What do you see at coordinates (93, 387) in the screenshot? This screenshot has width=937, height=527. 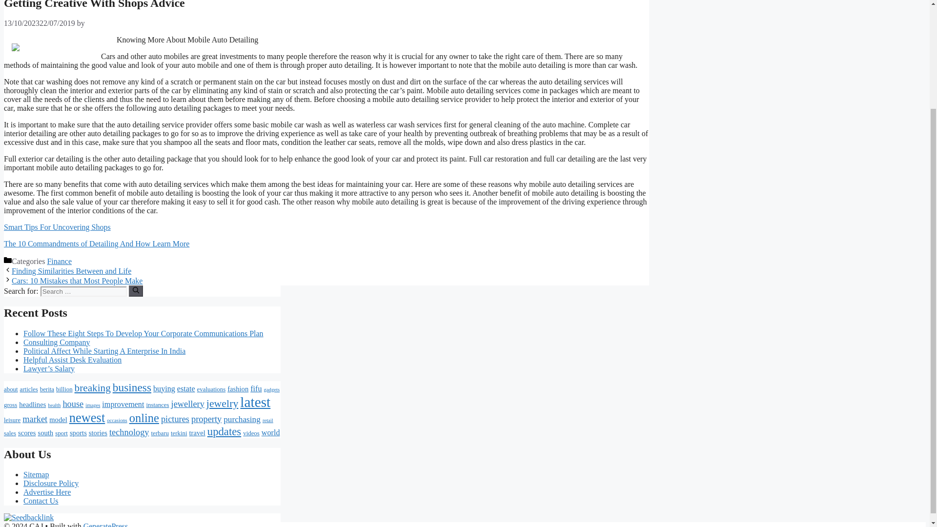 I see `breaking` at bounding box center [93, 387].